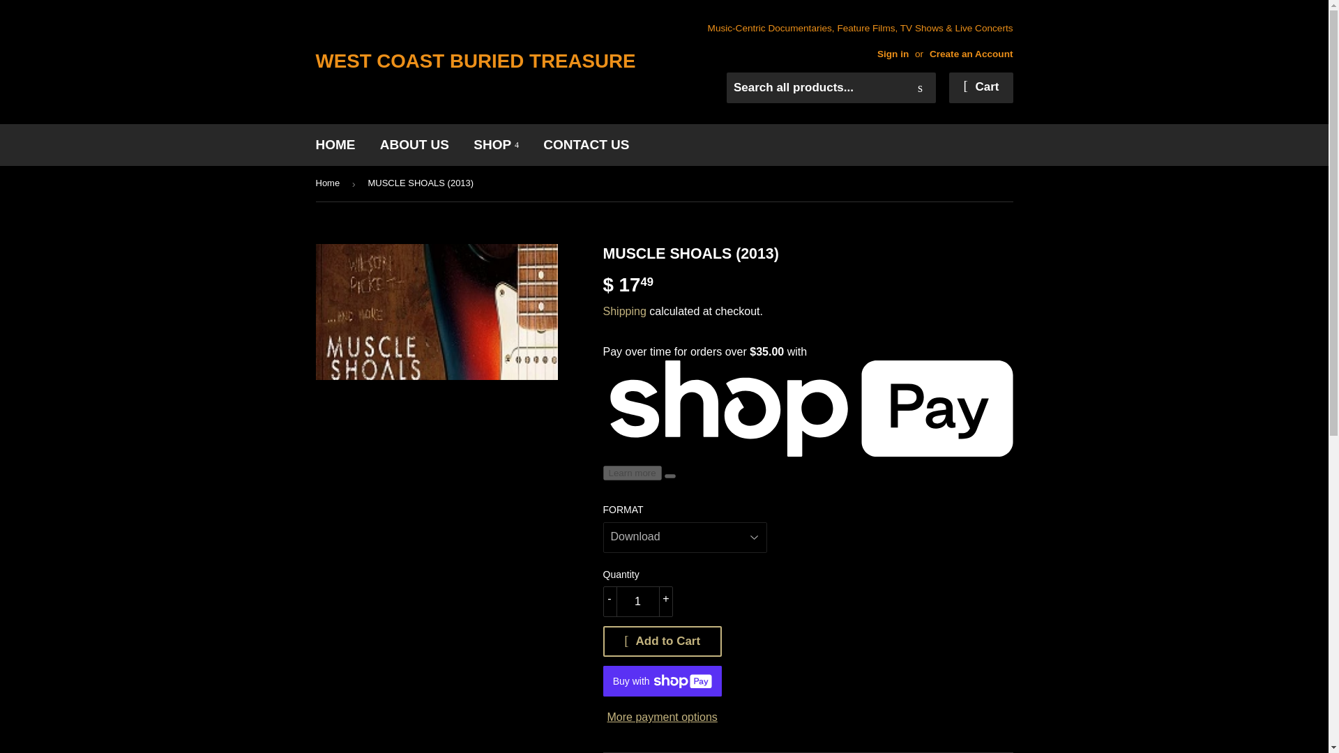  What do you see at coordinates (490, 61) in the screenshot?
I see `WEST COAST BURIED TREASURE` at bounding box center [490, 61].